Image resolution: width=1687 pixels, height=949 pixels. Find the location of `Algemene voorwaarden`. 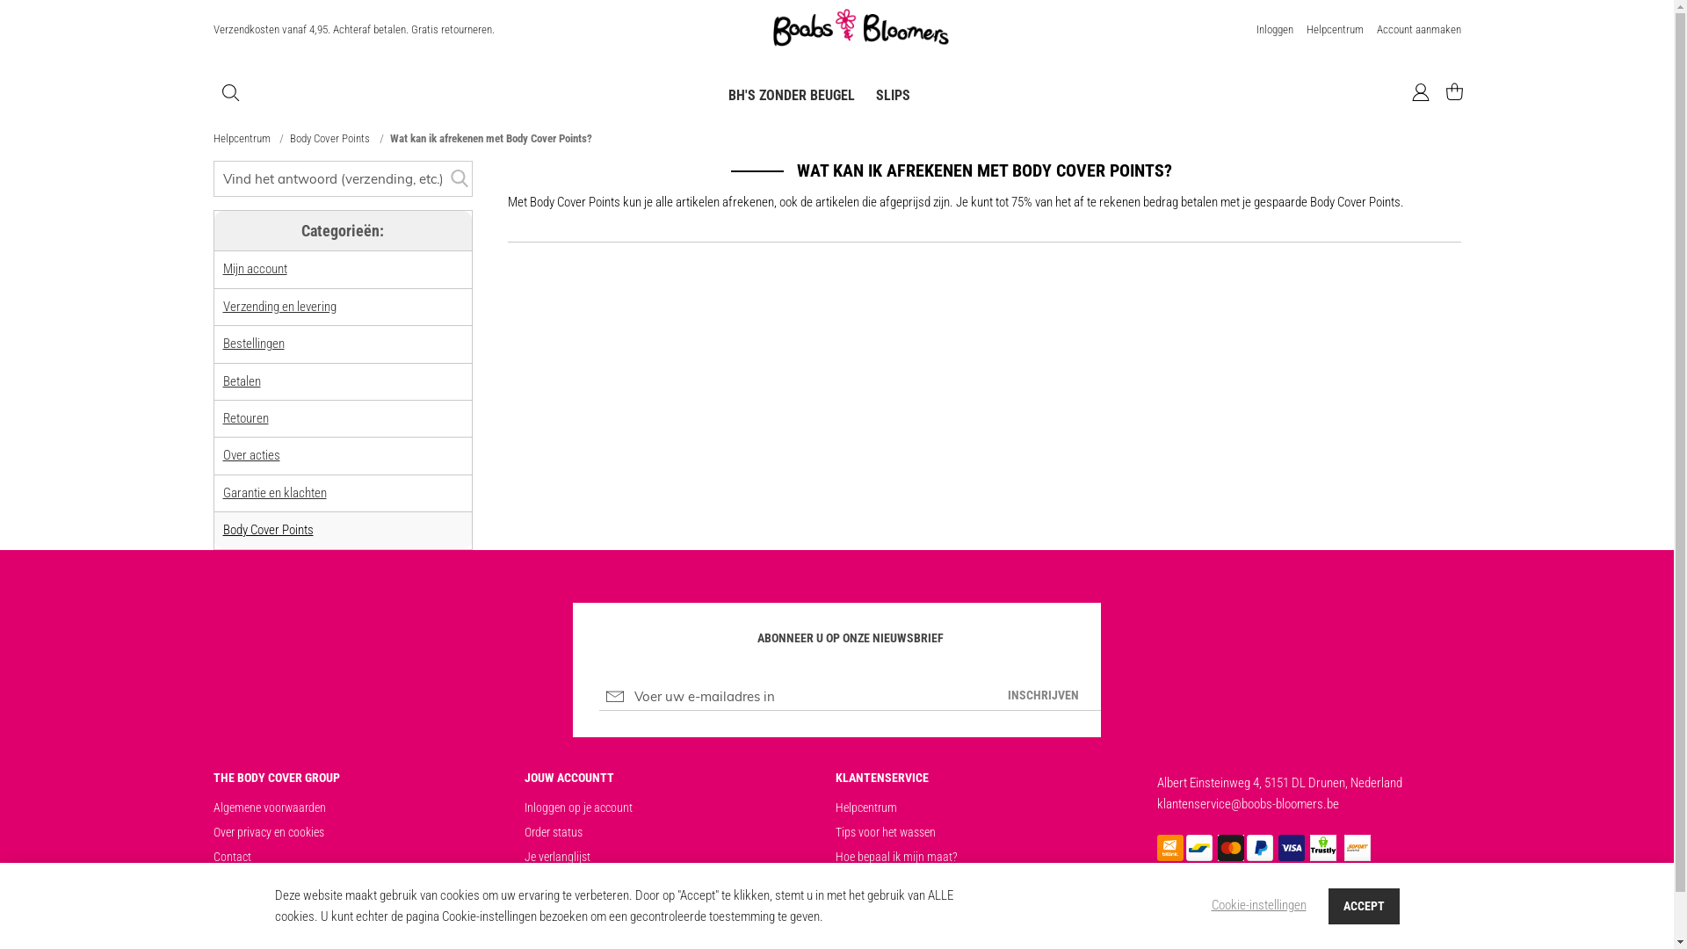

Algemene voorwaarden is located at coordinates (269, 808).